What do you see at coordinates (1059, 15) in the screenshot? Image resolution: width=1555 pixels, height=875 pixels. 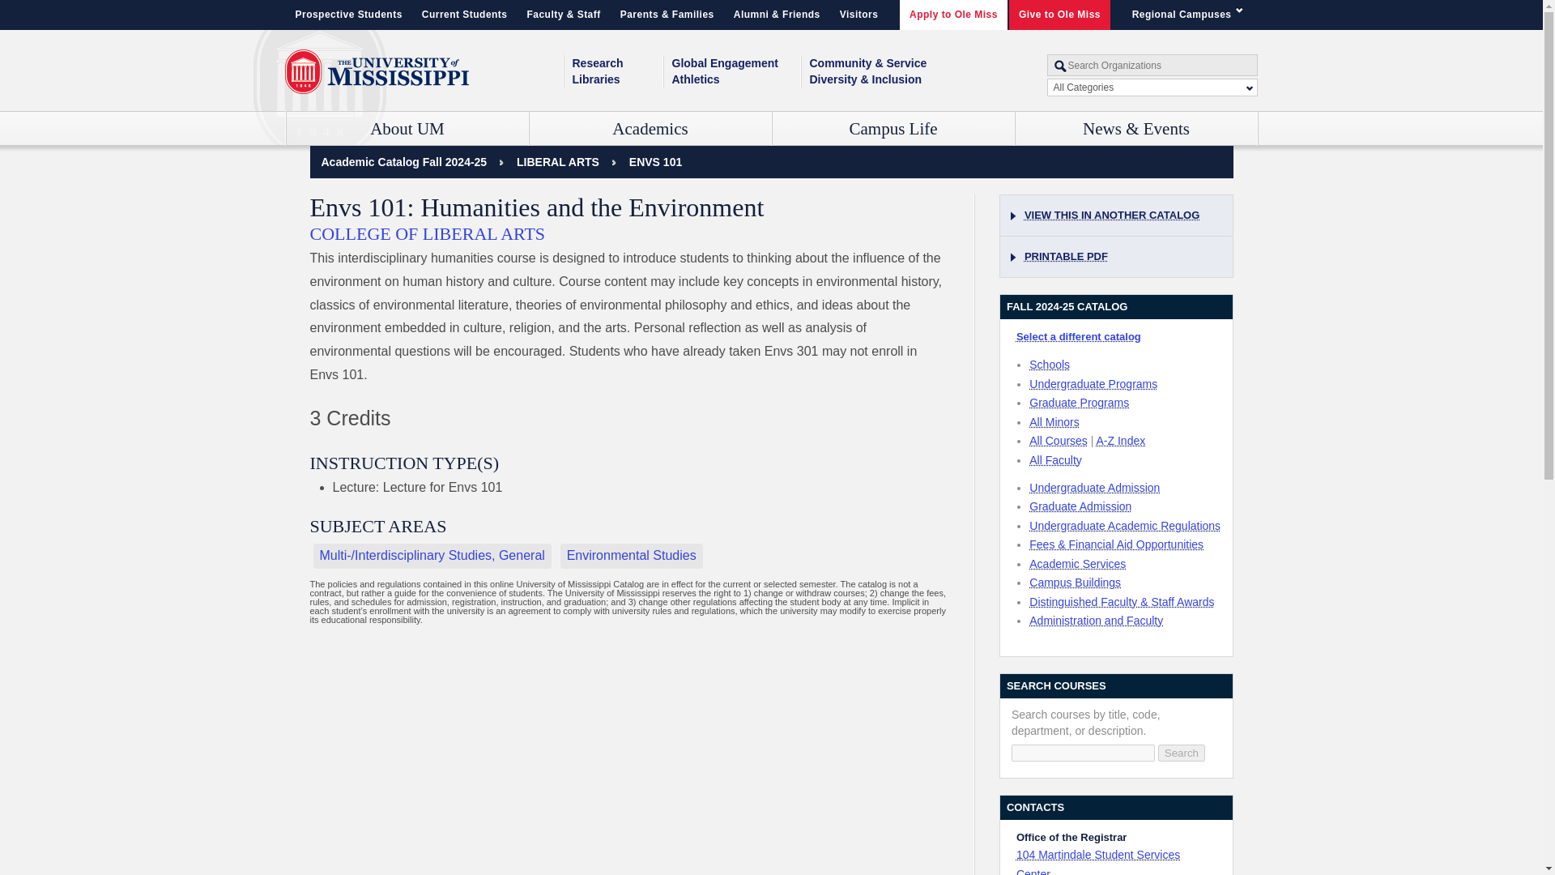 I see `Give to Ole Miss` at bounding box center [1059, 15].